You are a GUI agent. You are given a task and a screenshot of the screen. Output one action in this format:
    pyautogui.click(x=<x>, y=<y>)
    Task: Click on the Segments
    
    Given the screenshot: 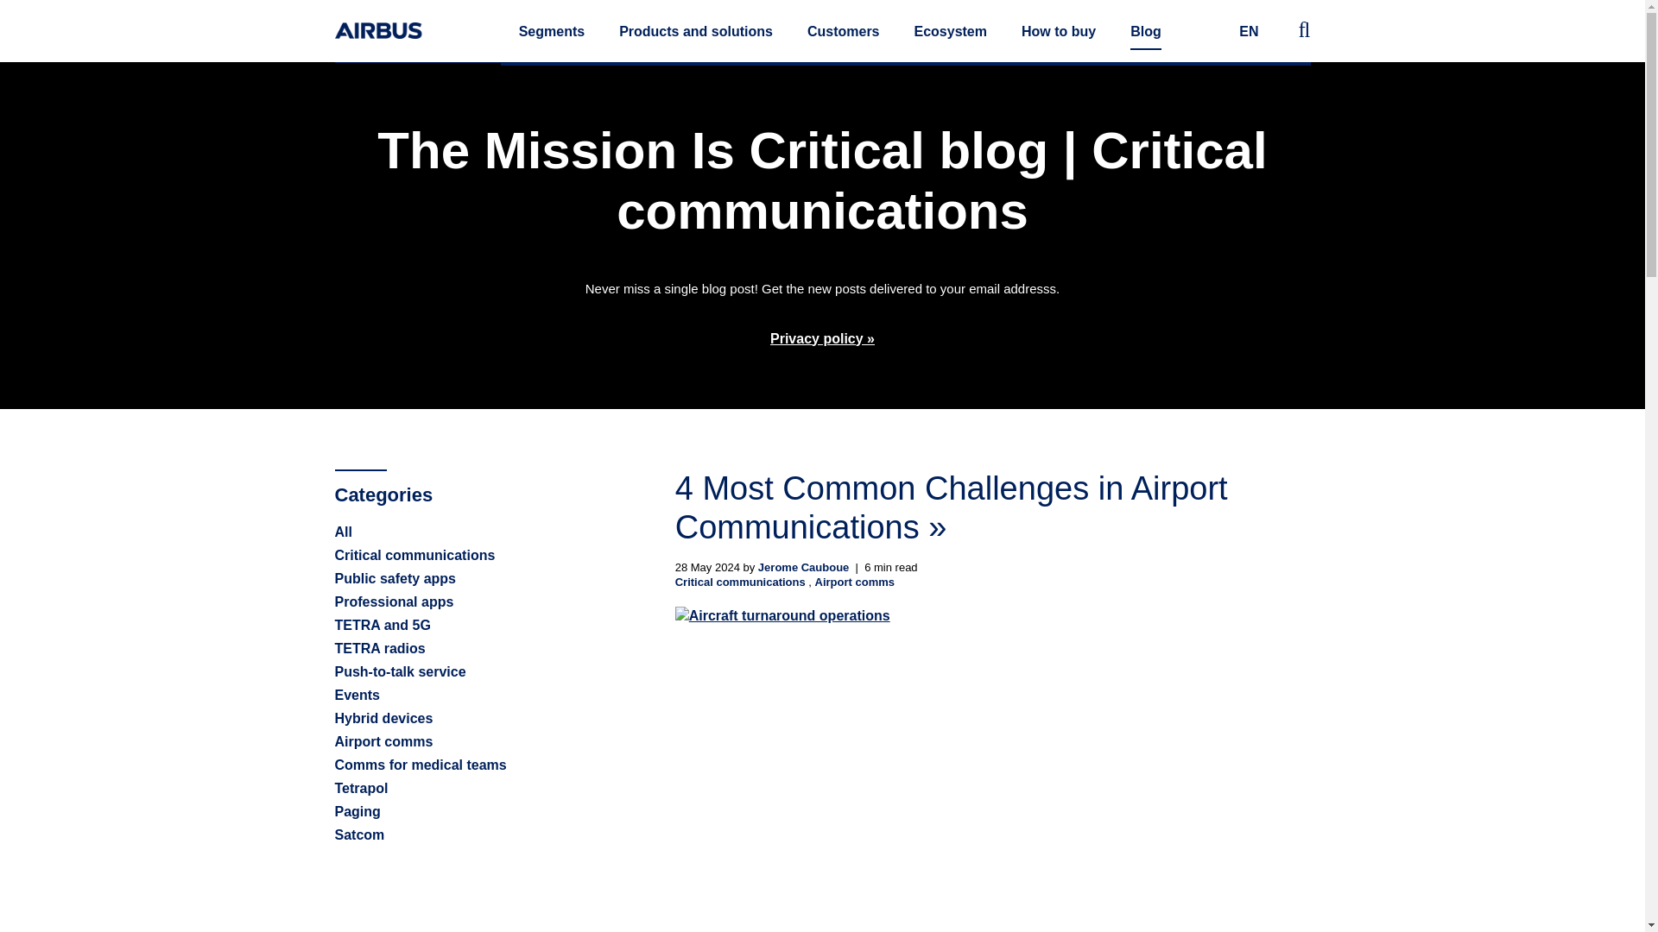 What is the action you would take?
    pyautogui.click(x=551, y=31)
    